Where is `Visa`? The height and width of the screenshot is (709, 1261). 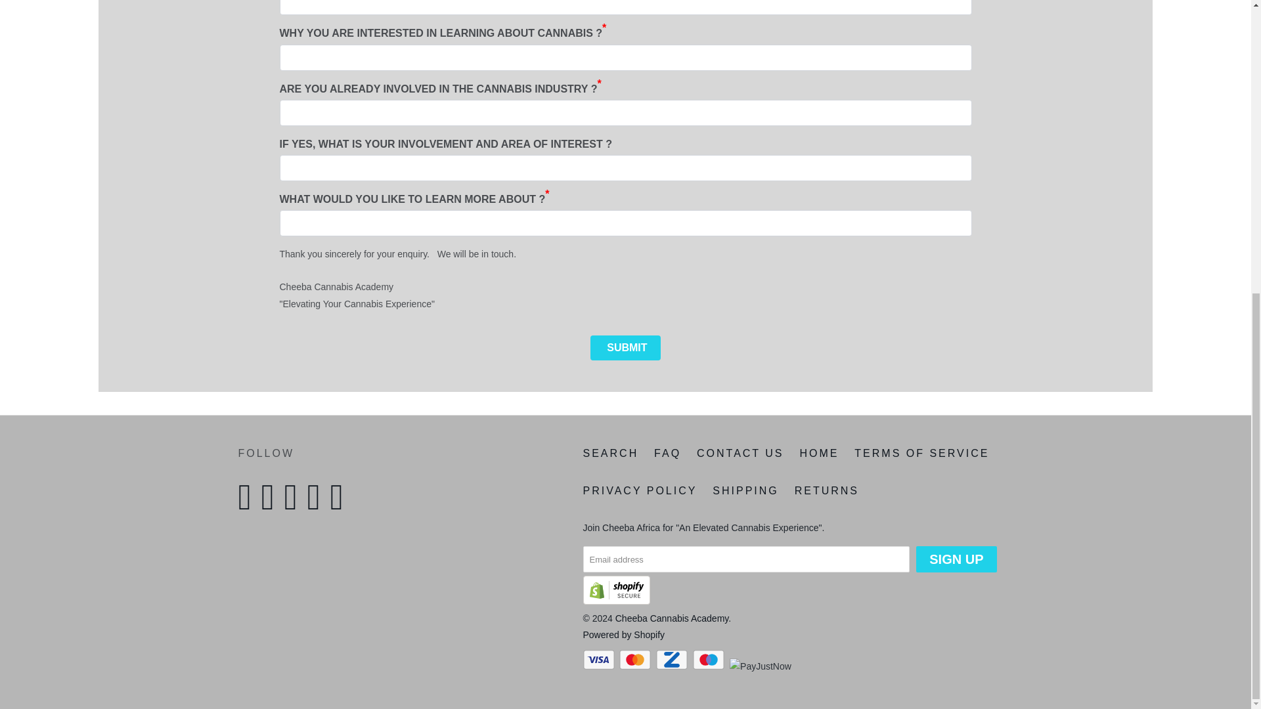 Visa is located at coordinates (600, 659).